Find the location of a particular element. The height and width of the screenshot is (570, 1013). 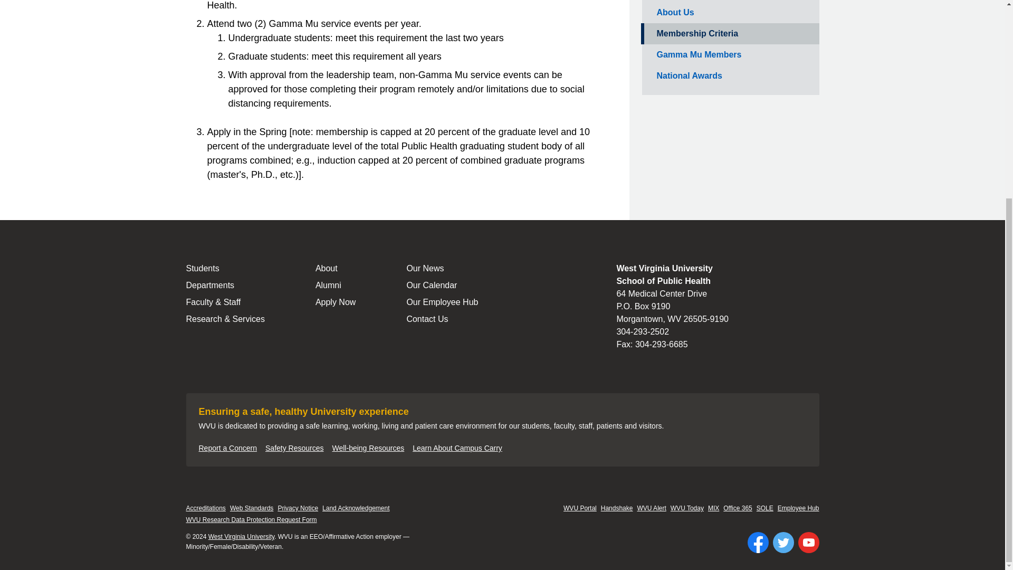

About Us is located at coordinates (729, 13).